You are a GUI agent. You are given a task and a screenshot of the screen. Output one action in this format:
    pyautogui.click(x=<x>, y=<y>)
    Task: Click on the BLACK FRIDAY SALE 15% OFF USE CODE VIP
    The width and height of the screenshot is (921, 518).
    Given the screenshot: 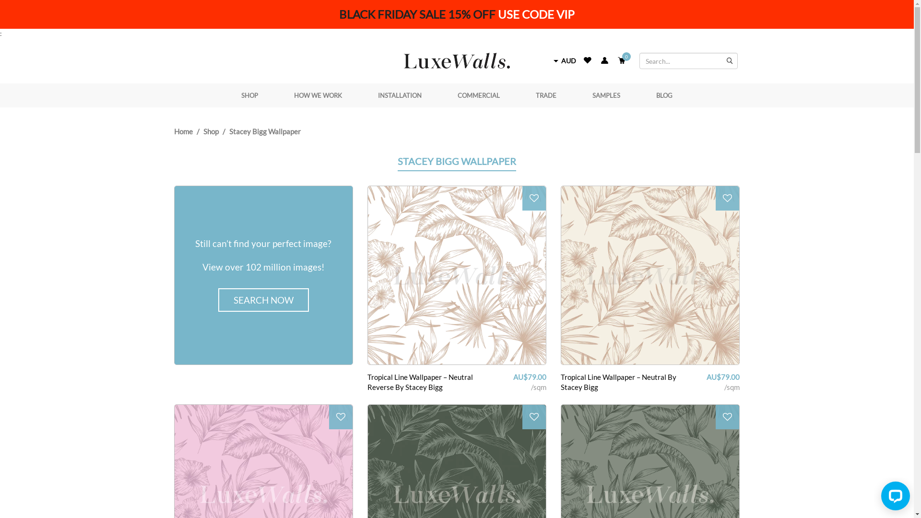 What is the action you would take?
    pyautogui.click(x=457, y=14)
    